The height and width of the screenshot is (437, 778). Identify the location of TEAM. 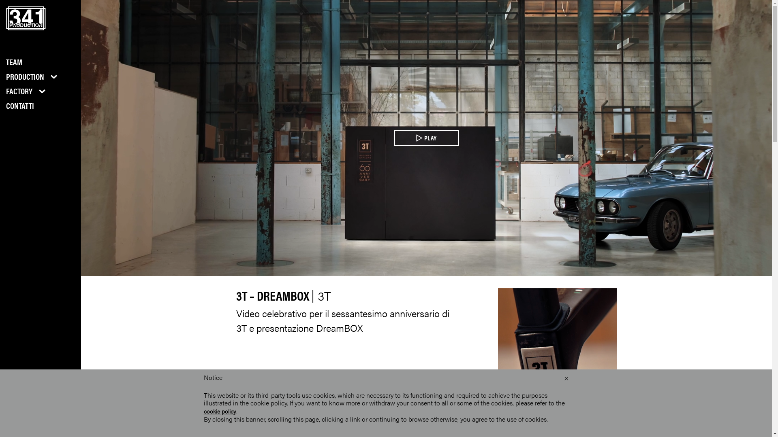
(14, 62).